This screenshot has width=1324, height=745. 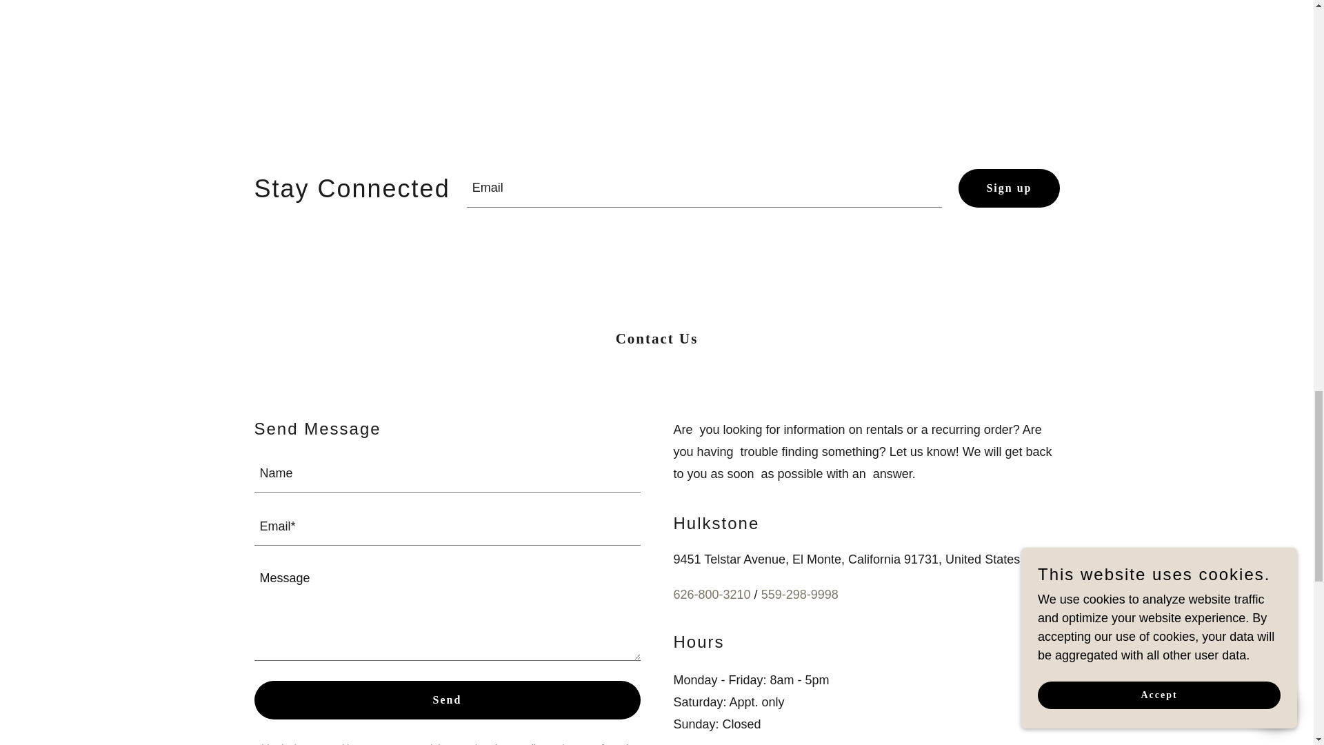 I want to click on 559-298-9998, so click(x=800, y=595).